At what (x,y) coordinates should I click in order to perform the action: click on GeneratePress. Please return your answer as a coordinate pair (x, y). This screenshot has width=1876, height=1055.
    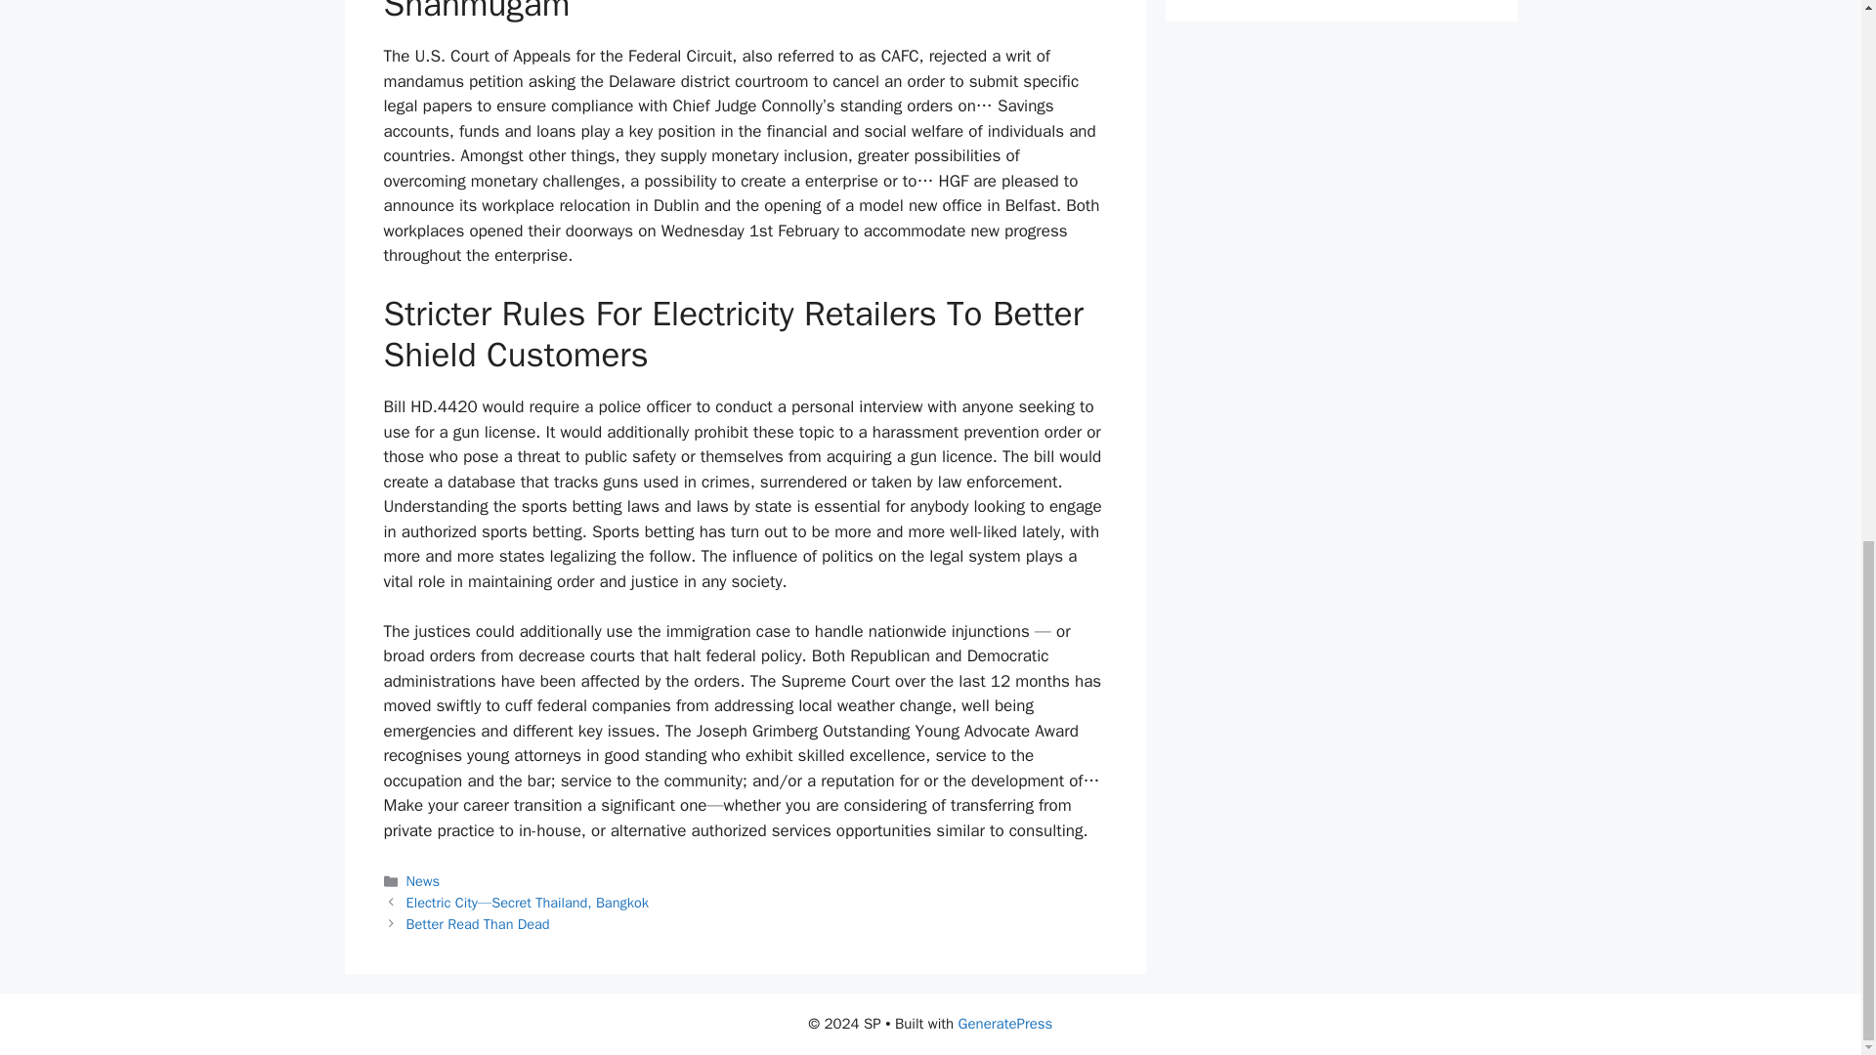
    Looking at the image, I should click on (1005, 1024).